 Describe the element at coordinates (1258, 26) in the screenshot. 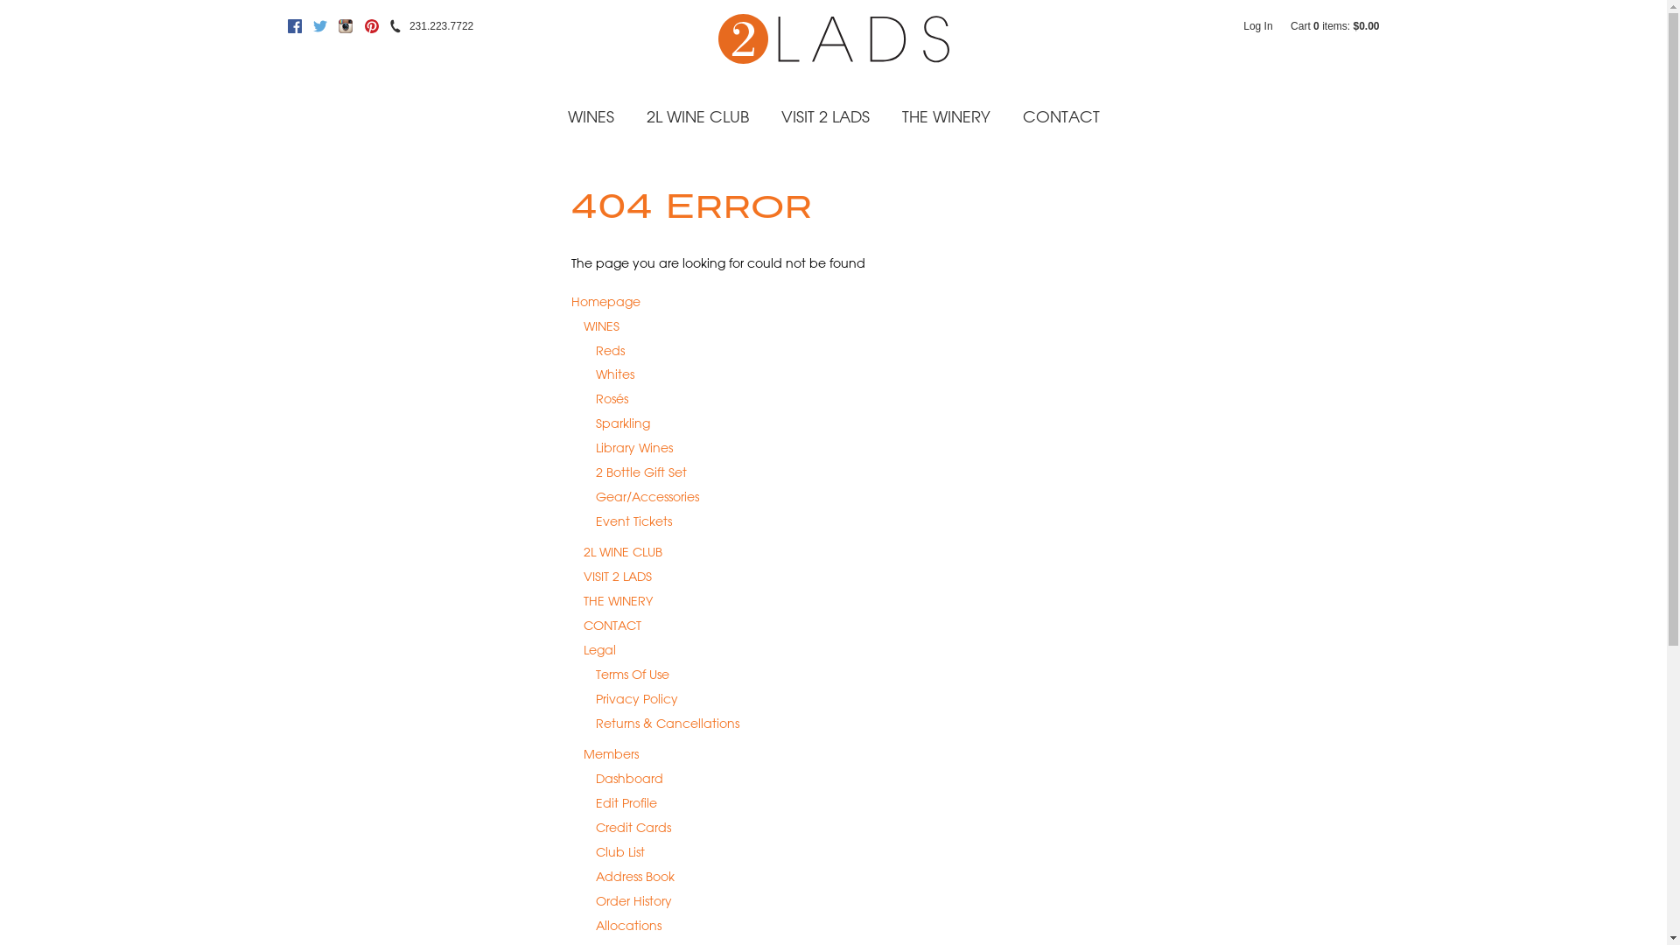

I see `Log In` at that location.